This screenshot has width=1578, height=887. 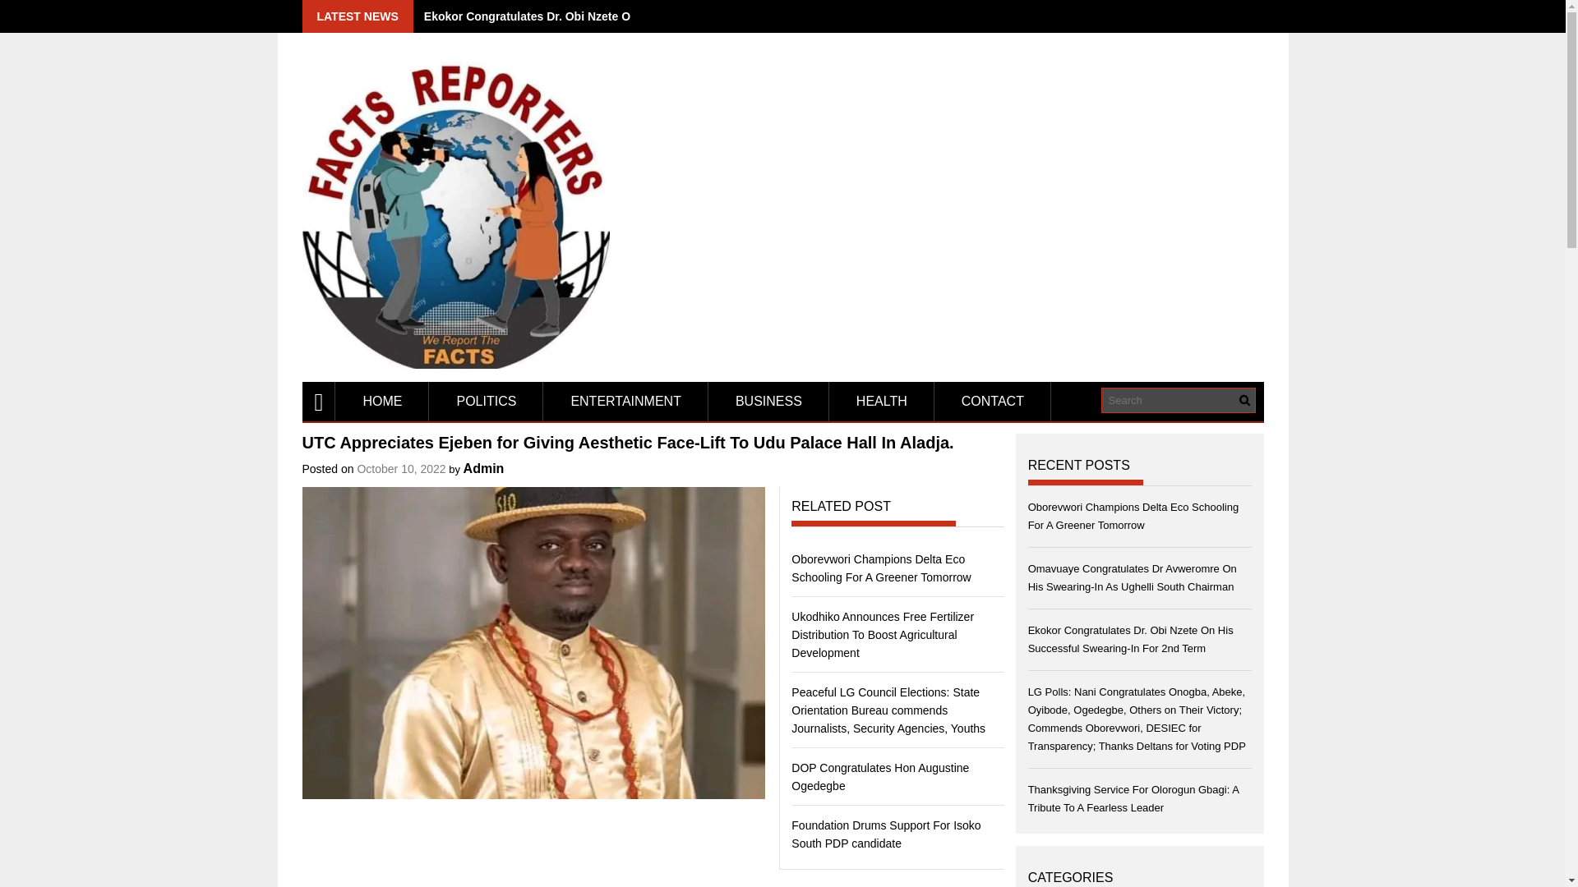 What do you see at coordinates (400, 468) in the screenshot?
I see `October 10, 2022` at bounding box center [400, 468].